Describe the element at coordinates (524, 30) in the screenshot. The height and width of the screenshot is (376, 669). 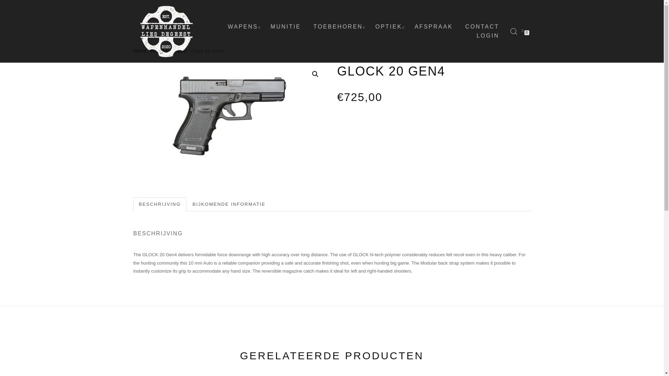
I see `Bekijk de winkelmand` at that location.